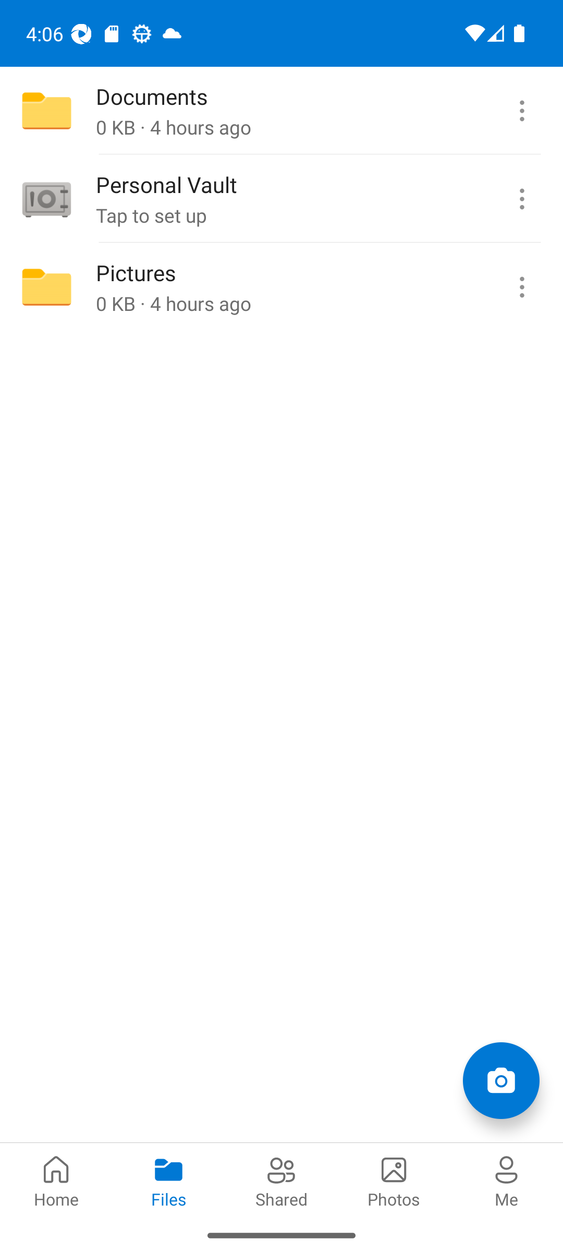 The image size is (563, 1252). What do you see at coordinates (507, 1180) in the screenshot?
I see `Me pivot Me` at bounding box center [507, 1180].